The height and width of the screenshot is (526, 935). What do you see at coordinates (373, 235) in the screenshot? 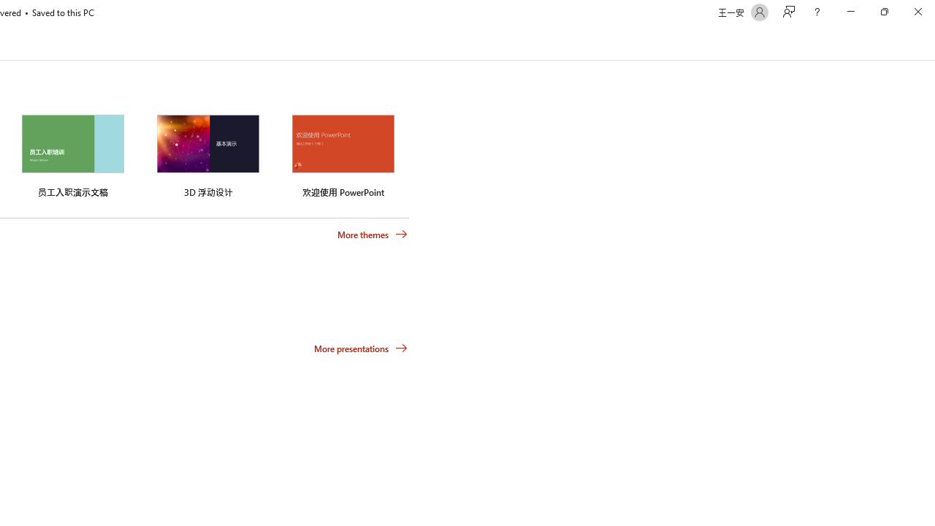
I see `More themes` at bounding box center [373, 235].